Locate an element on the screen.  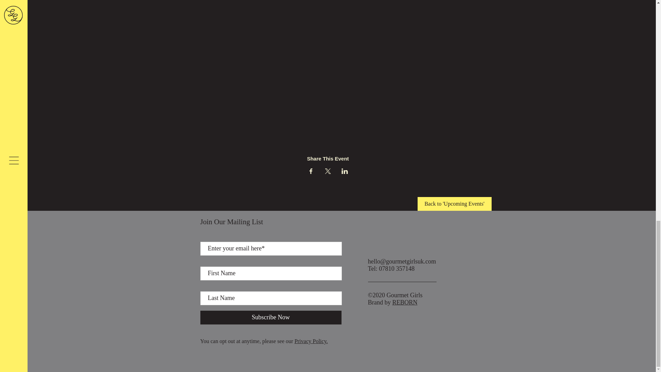
Back to 'Upcoming Events' is located at coordinates (454, 204).